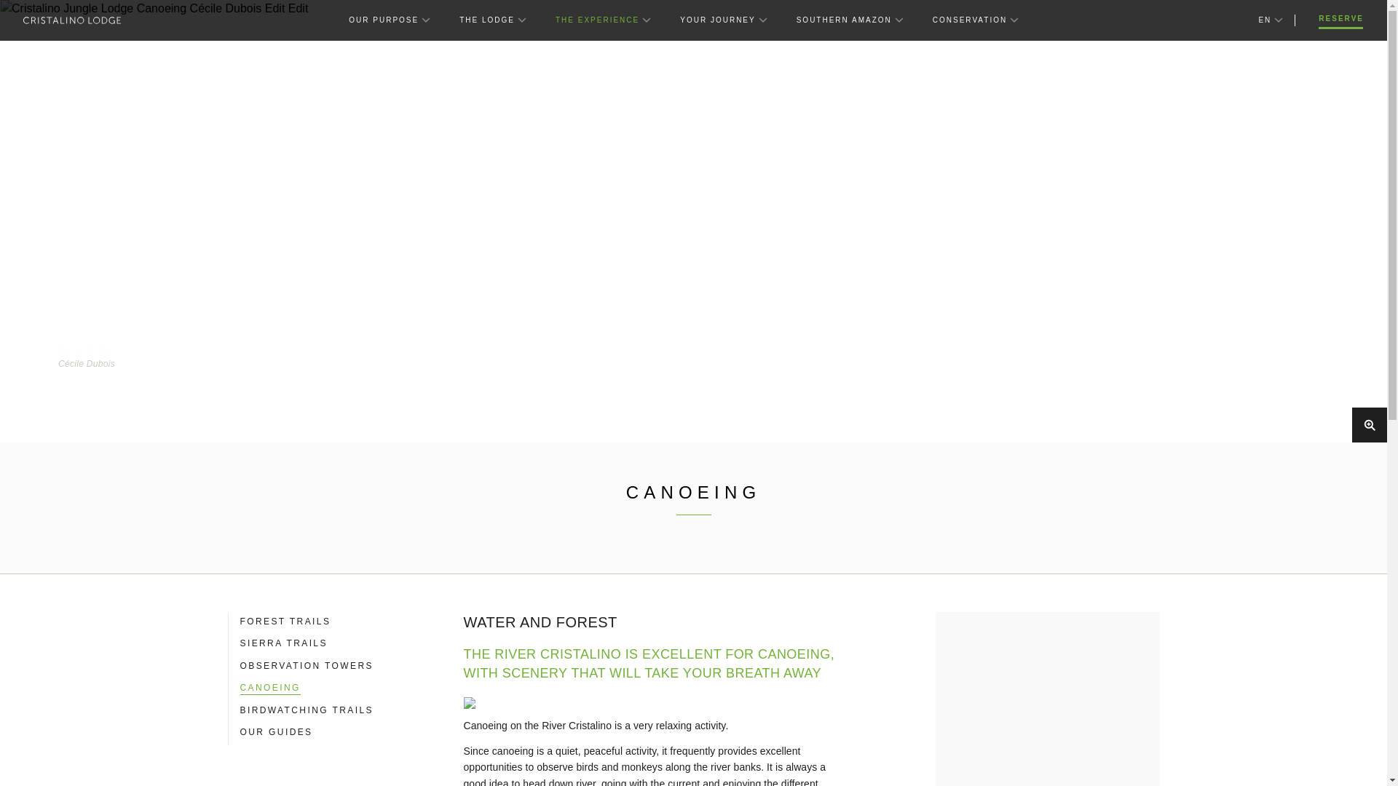 The height and width of the screenshot is (786, 1398). I want to click on THE EXPERIENCE, so click(597, 20).